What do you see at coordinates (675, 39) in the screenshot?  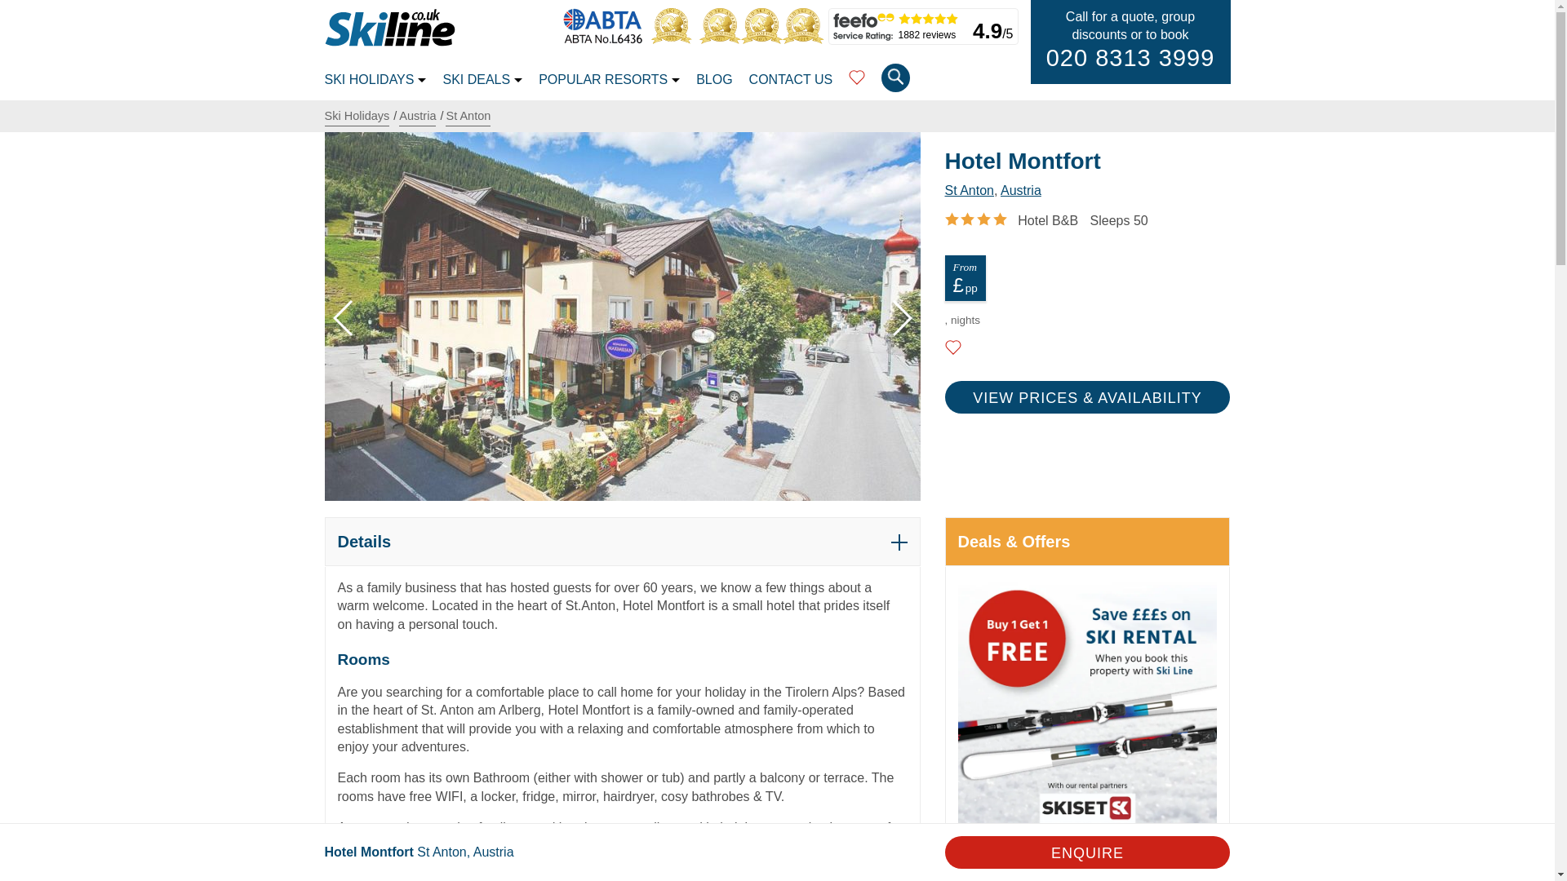 I see `World Ski Awards Top 3 2023` at bounding box center [675, 39].